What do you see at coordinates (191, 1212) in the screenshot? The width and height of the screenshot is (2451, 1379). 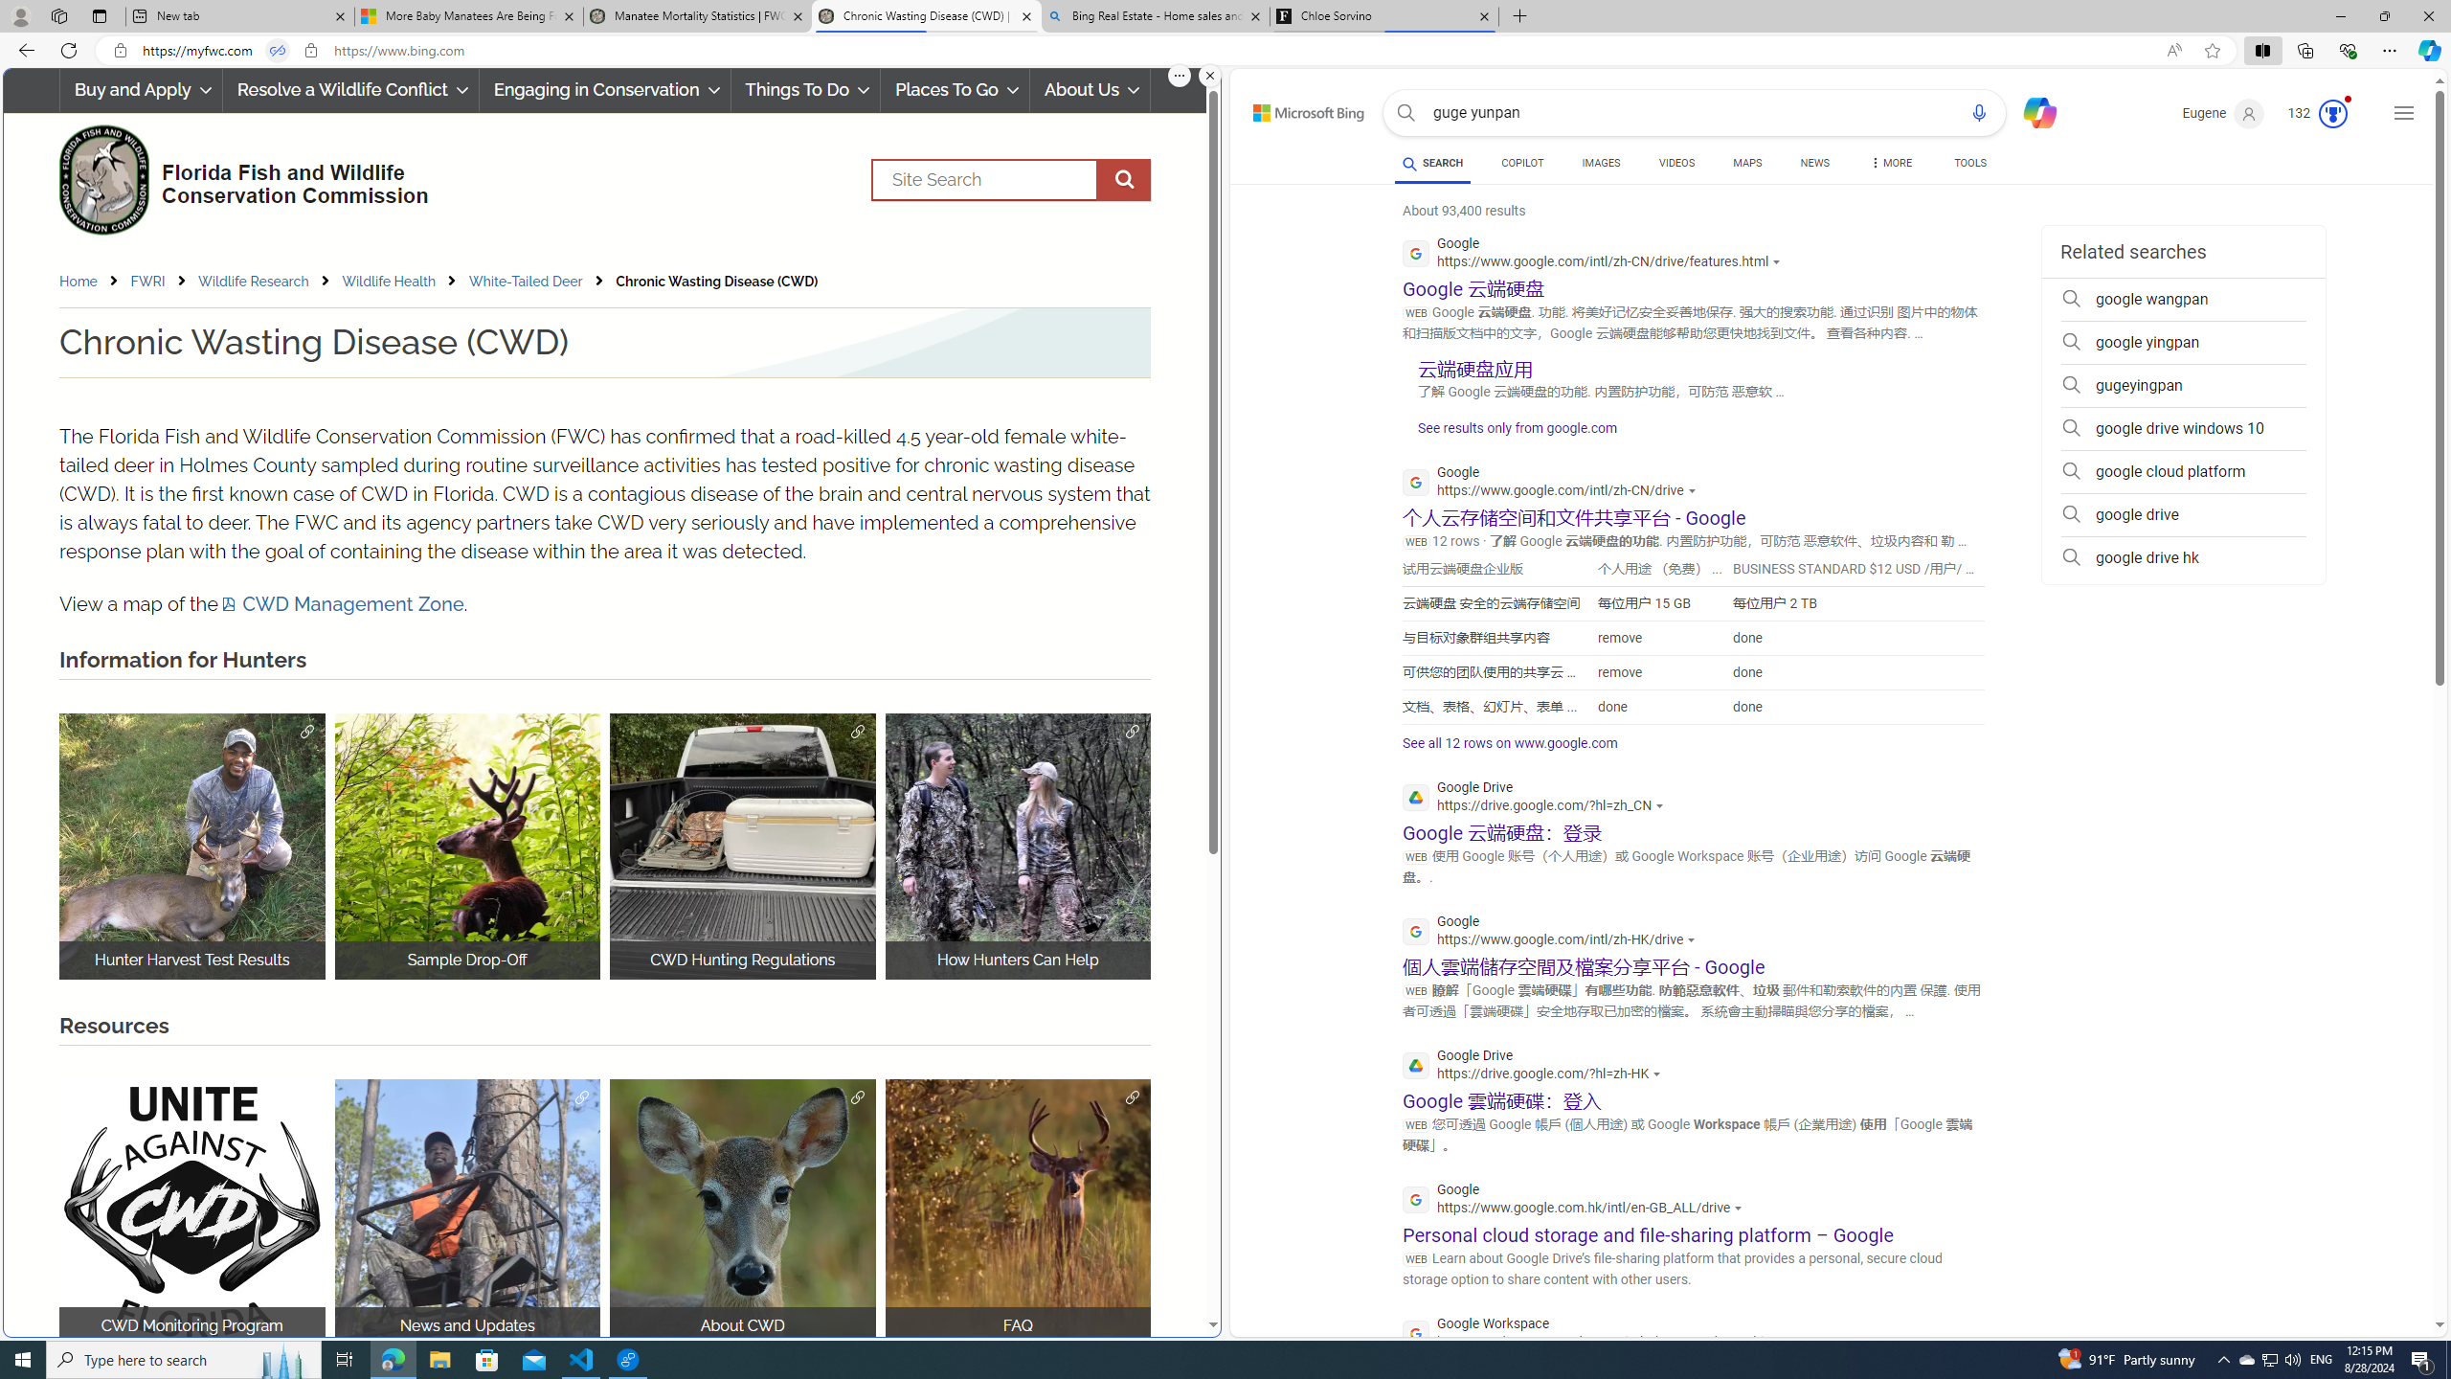 I see `logo for chronic wasting disease program` at bounding box center [191, 1212].